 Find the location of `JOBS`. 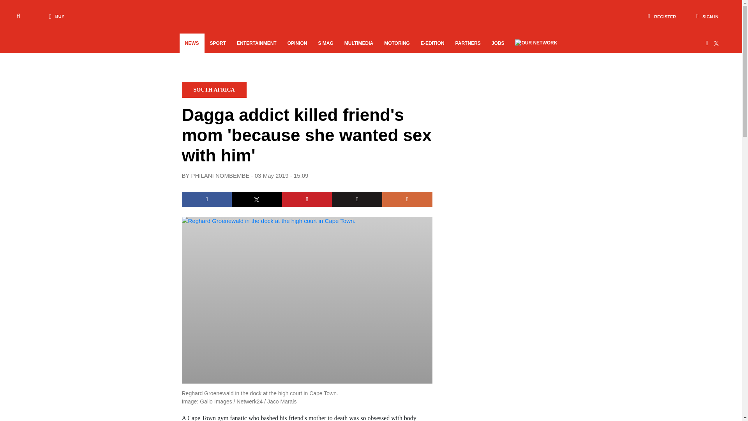

JOBS is located at coordinates (498, 43).